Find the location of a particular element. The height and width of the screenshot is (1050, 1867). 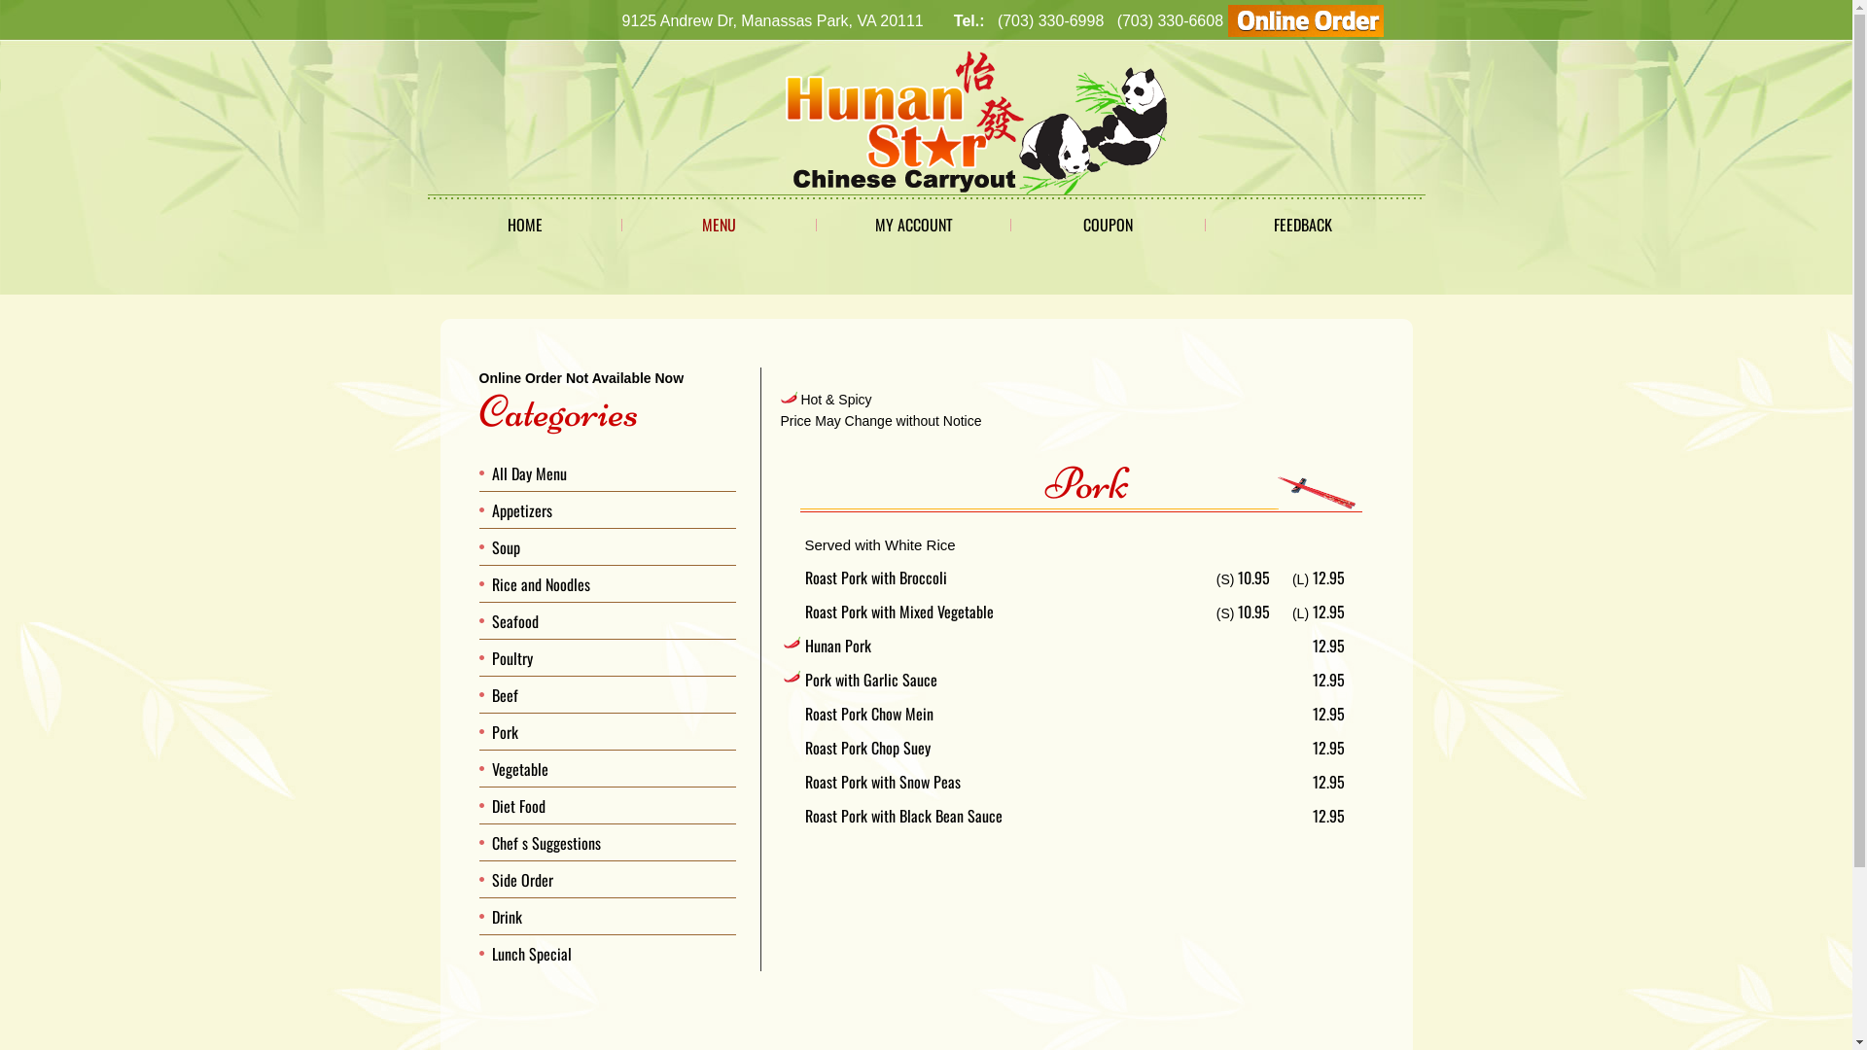

Soup is located at coordinates (506, 547).